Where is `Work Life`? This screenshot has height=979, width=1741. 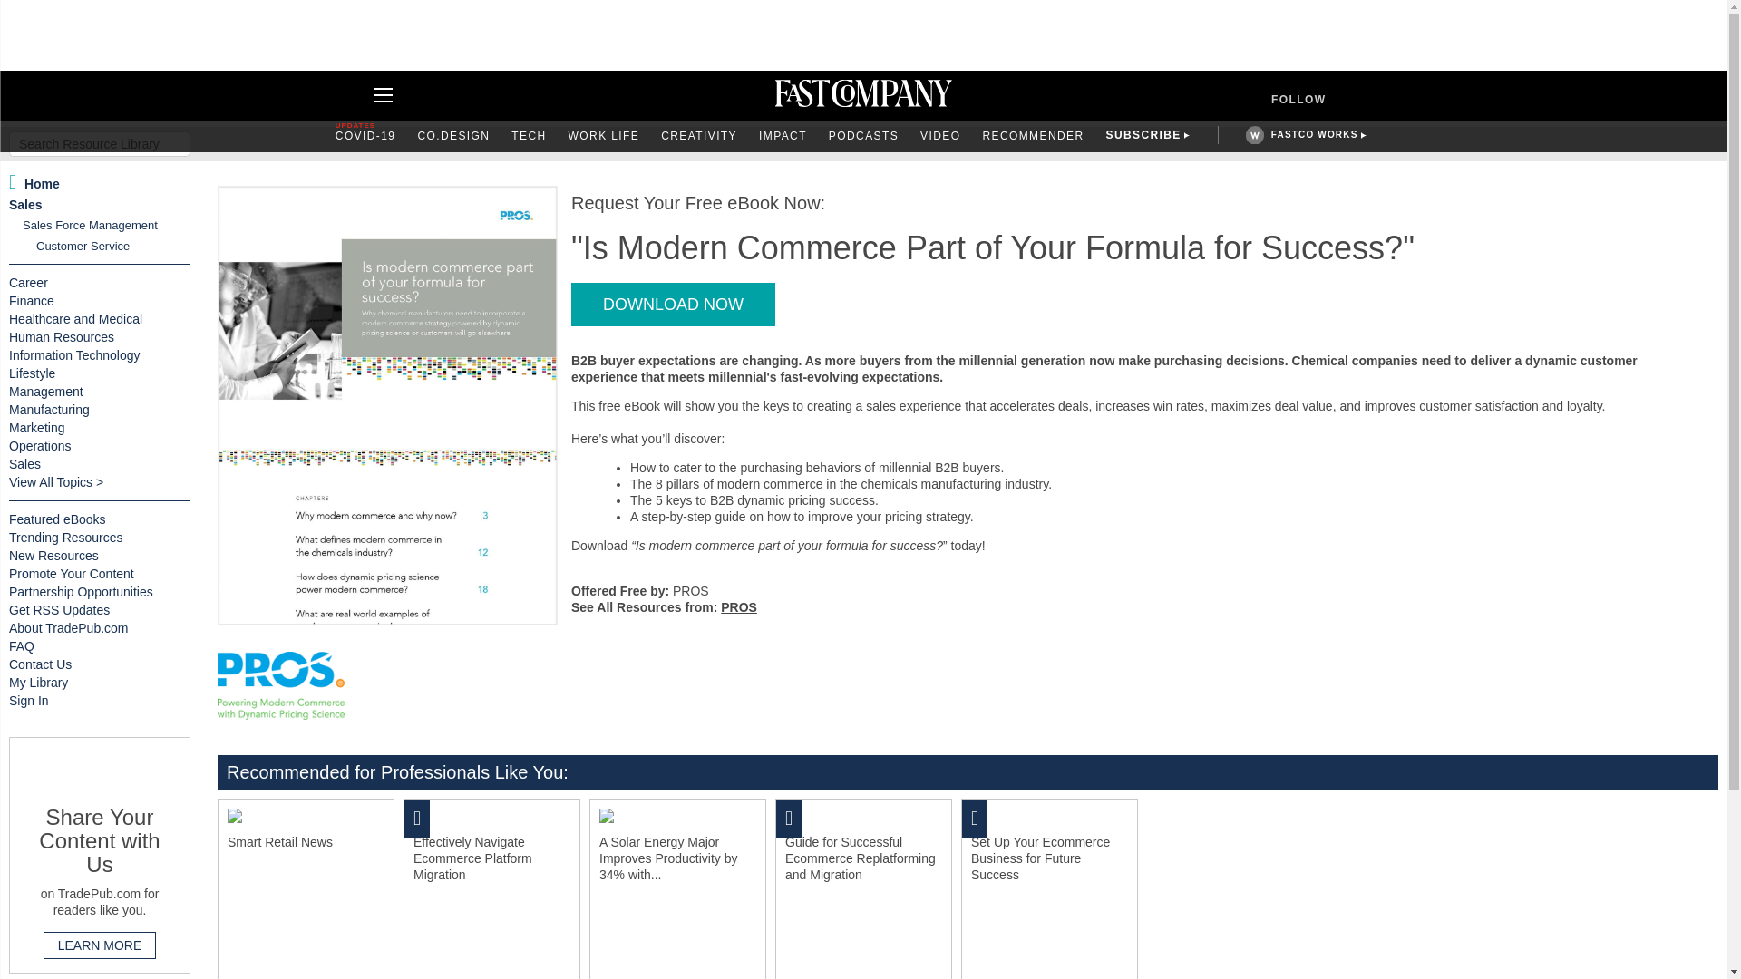
Work Life is located at coordinates (604, 136).